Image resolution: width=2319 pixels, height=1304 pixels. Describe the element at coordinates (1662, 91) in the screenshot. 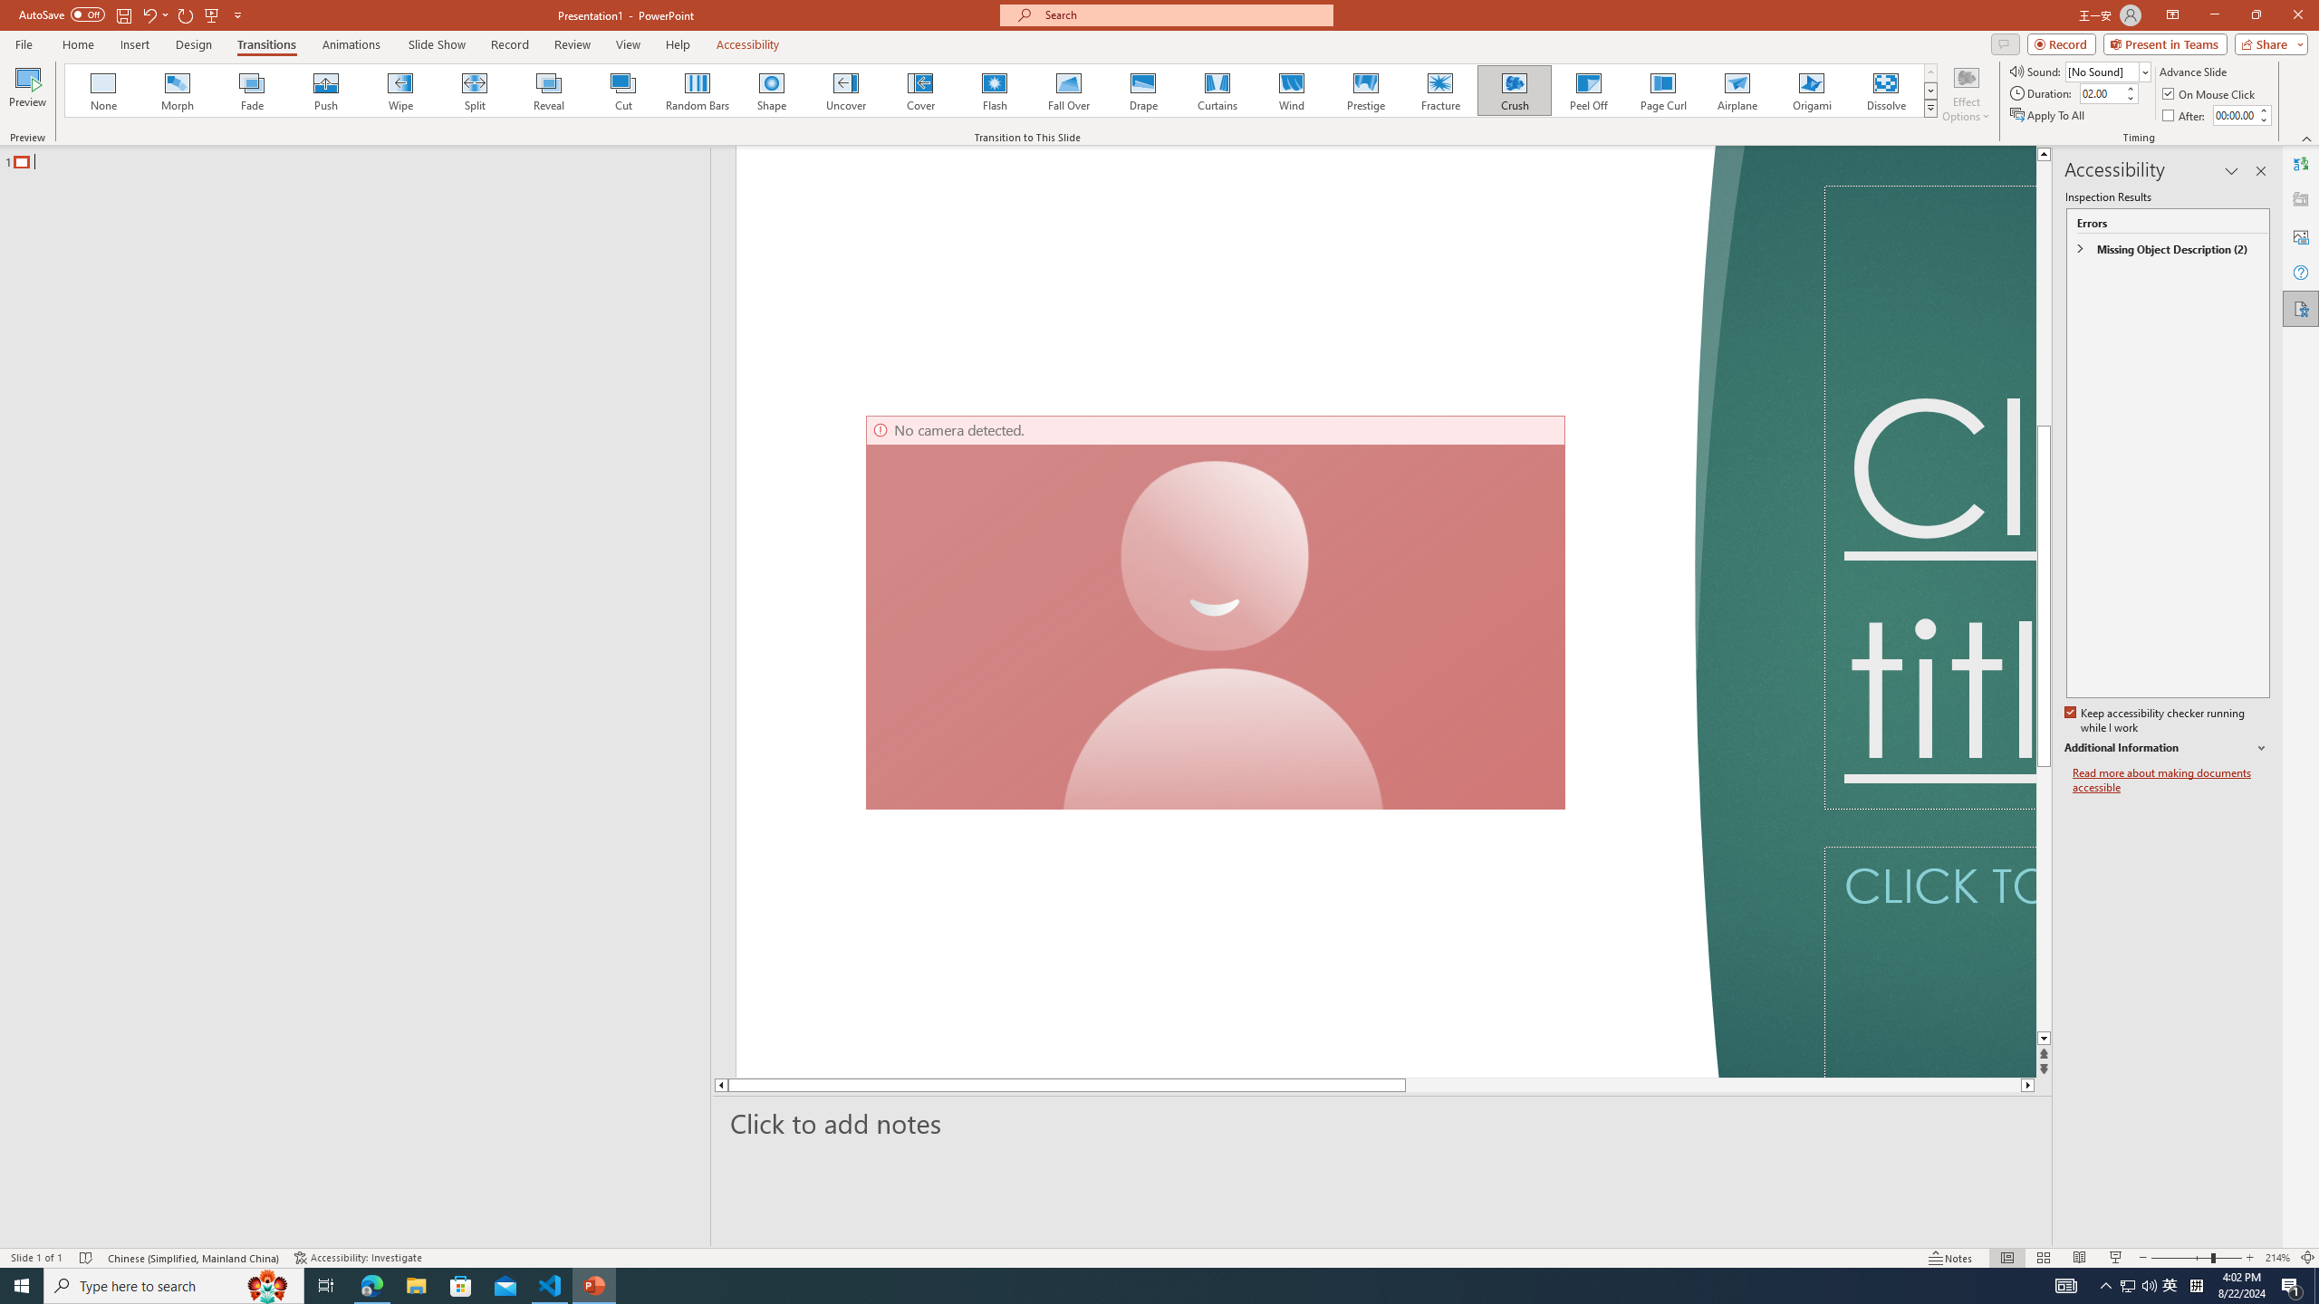

I see `Page Curl` at that location.